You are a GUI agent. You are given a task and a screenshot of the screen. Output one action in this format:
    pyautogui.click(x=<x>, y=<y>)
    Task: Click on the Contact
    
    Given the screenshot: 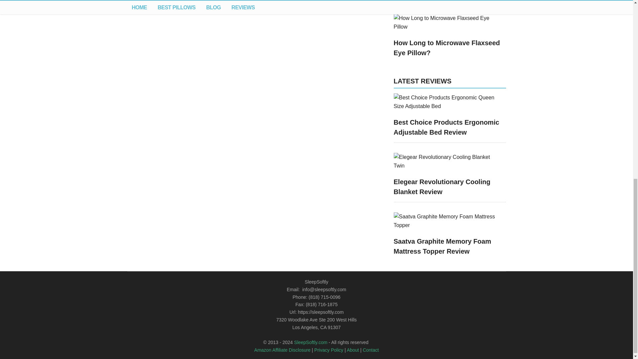 What is the action you would take?
    pyautogui.click(x=371, y=350)
    